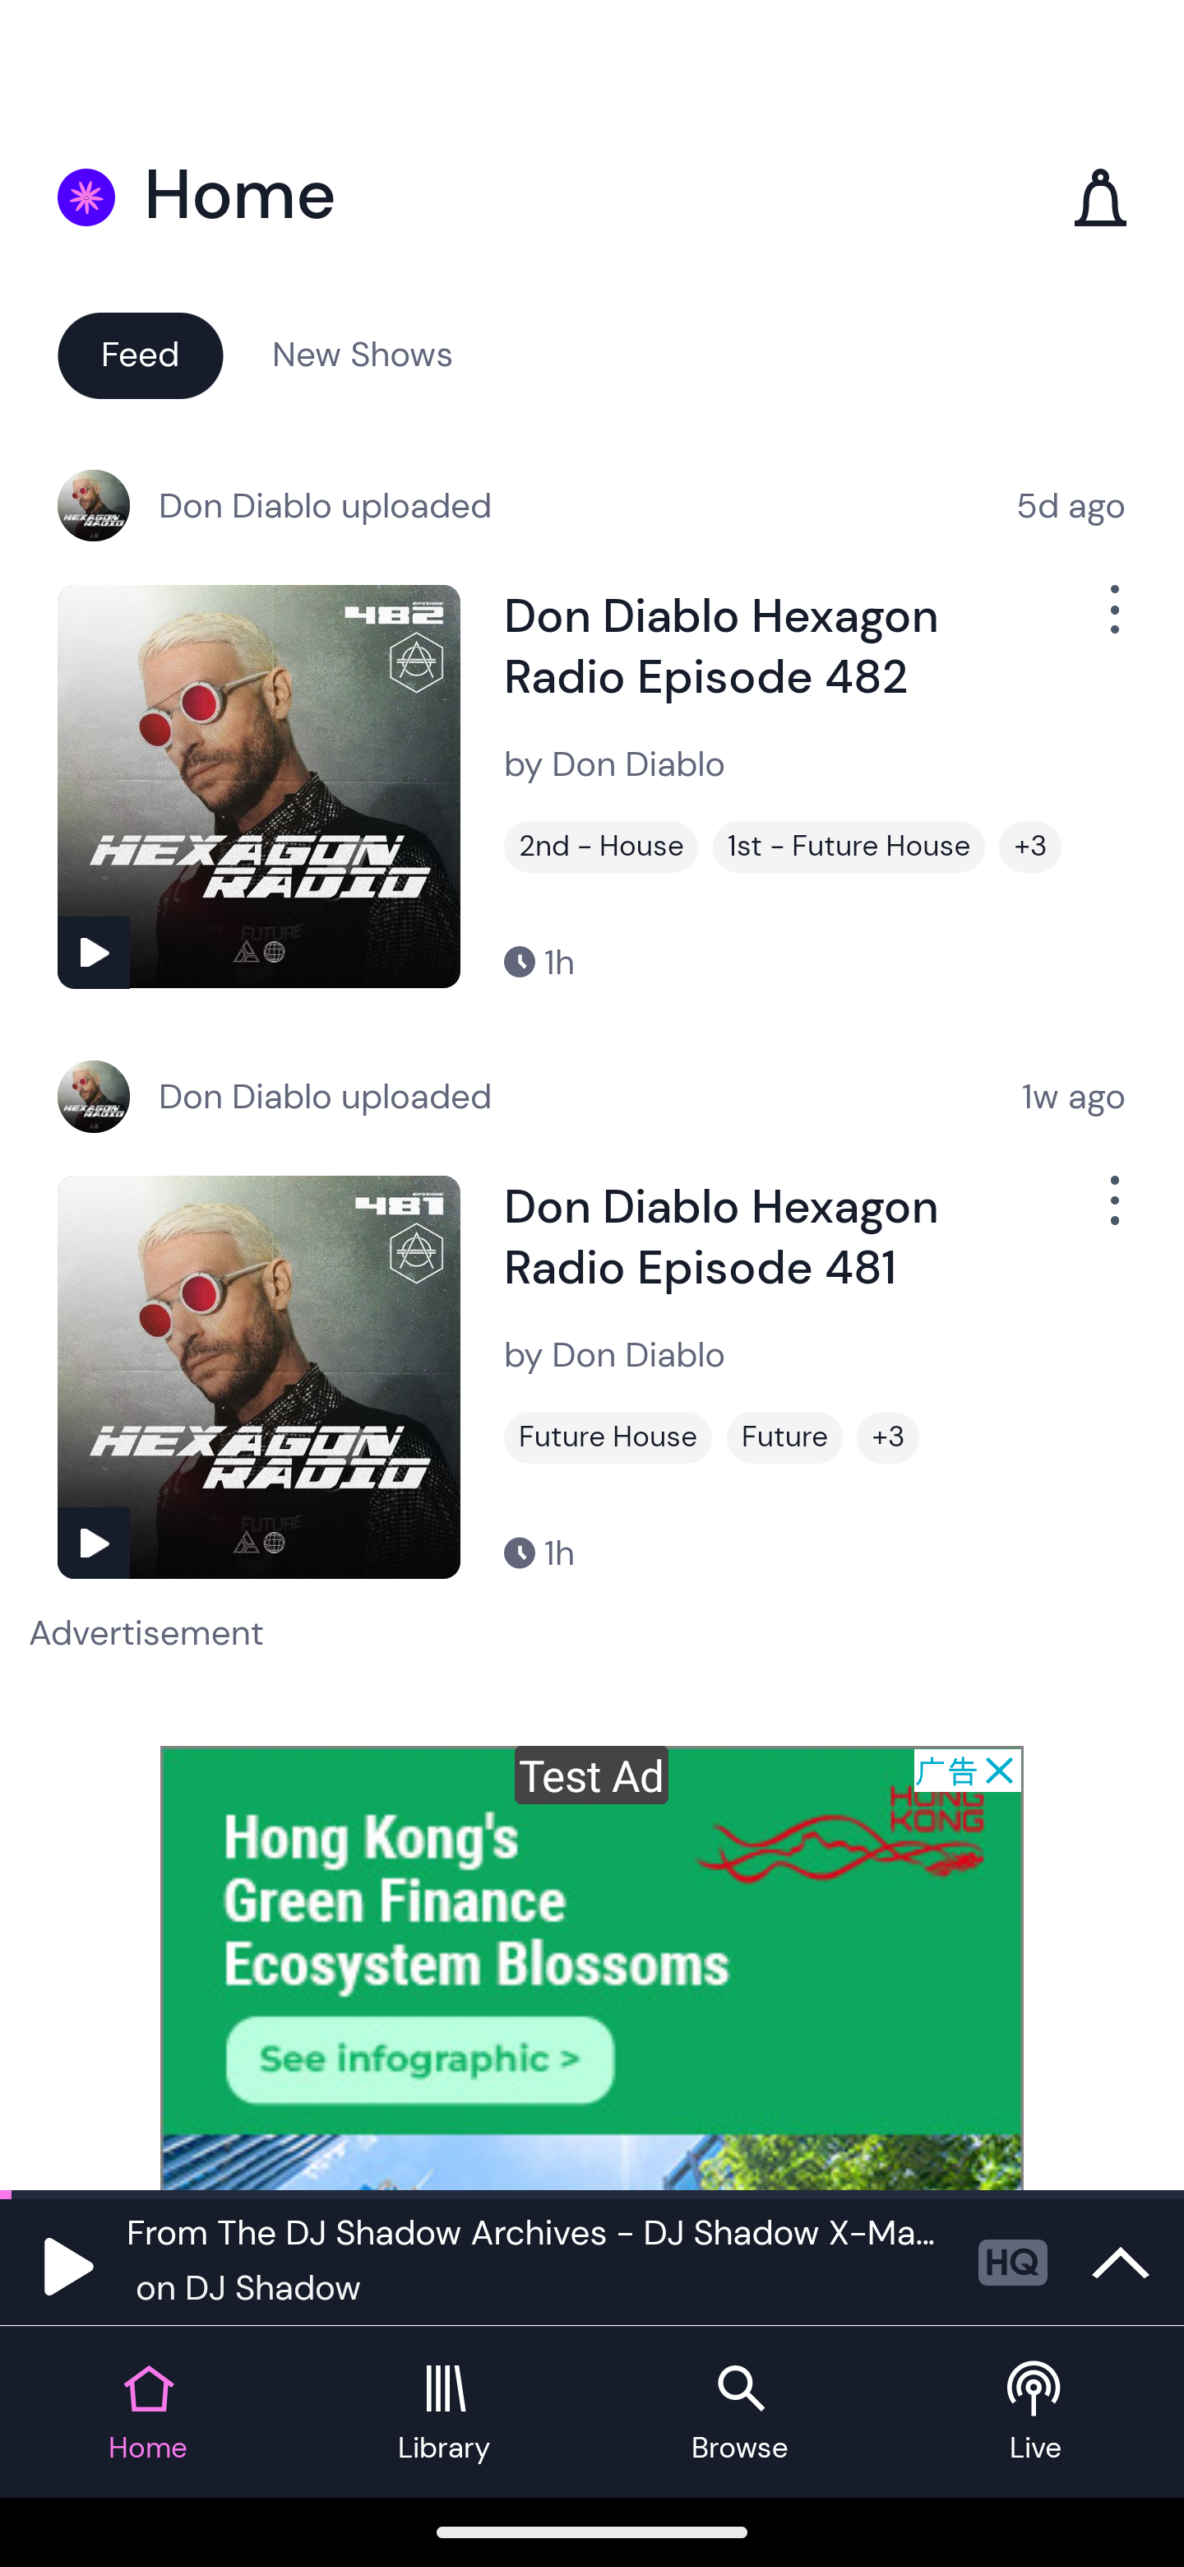  What do you see at coordinates (1112, 1213) in the screenshot?
I see `Show Options Menu Button` at bounding box center [1112, 1213].